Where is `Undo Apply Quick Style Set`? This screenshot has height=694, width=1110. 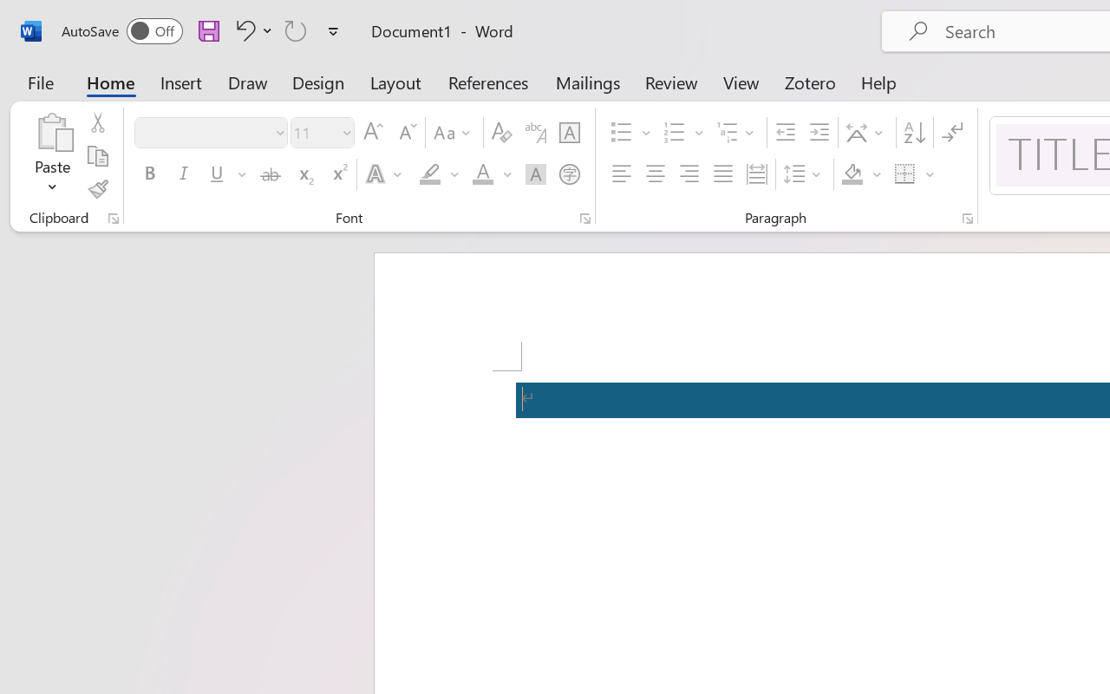
Undo Apply Quick Style Set is located at coordinates (243, 30).